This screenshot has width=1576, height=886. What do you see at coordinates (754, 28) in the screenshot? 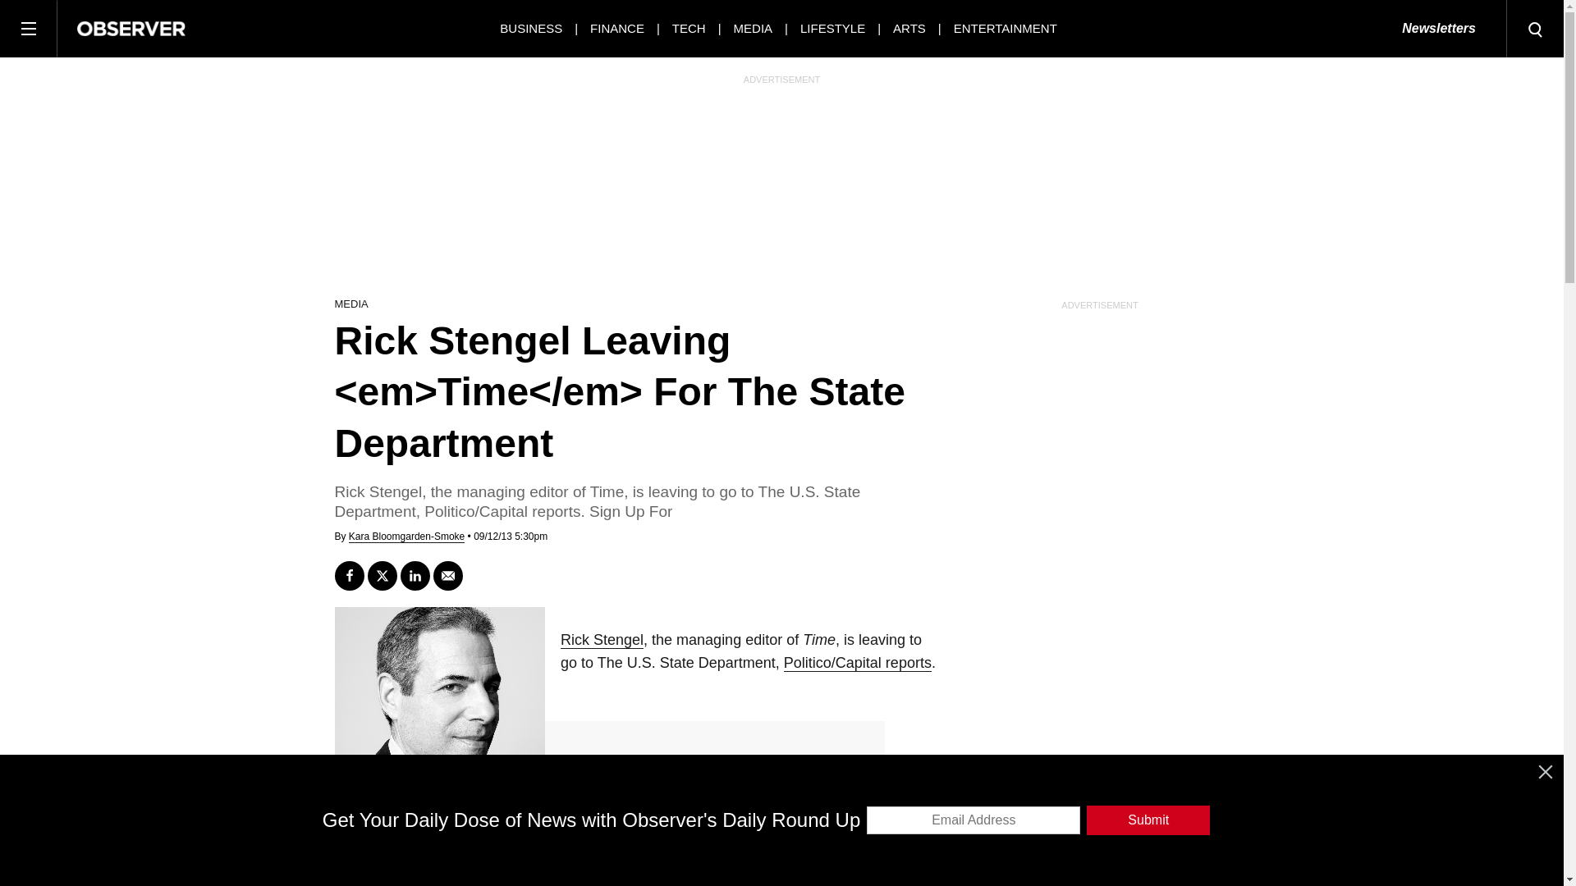
I see `MEDIA` at bounding box center [754, 28].